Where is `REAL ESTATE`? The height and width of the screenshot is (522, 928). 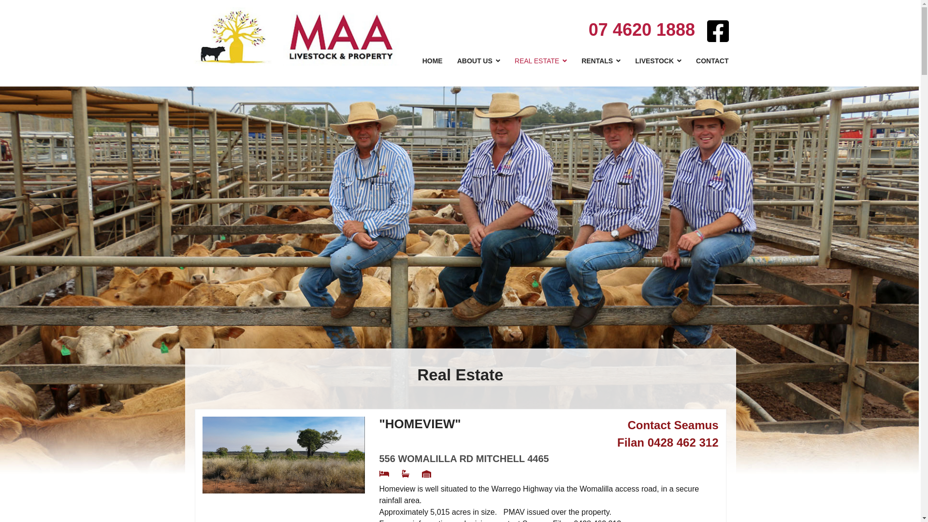
REAL ESTATE is located at coordinates (541, 61).